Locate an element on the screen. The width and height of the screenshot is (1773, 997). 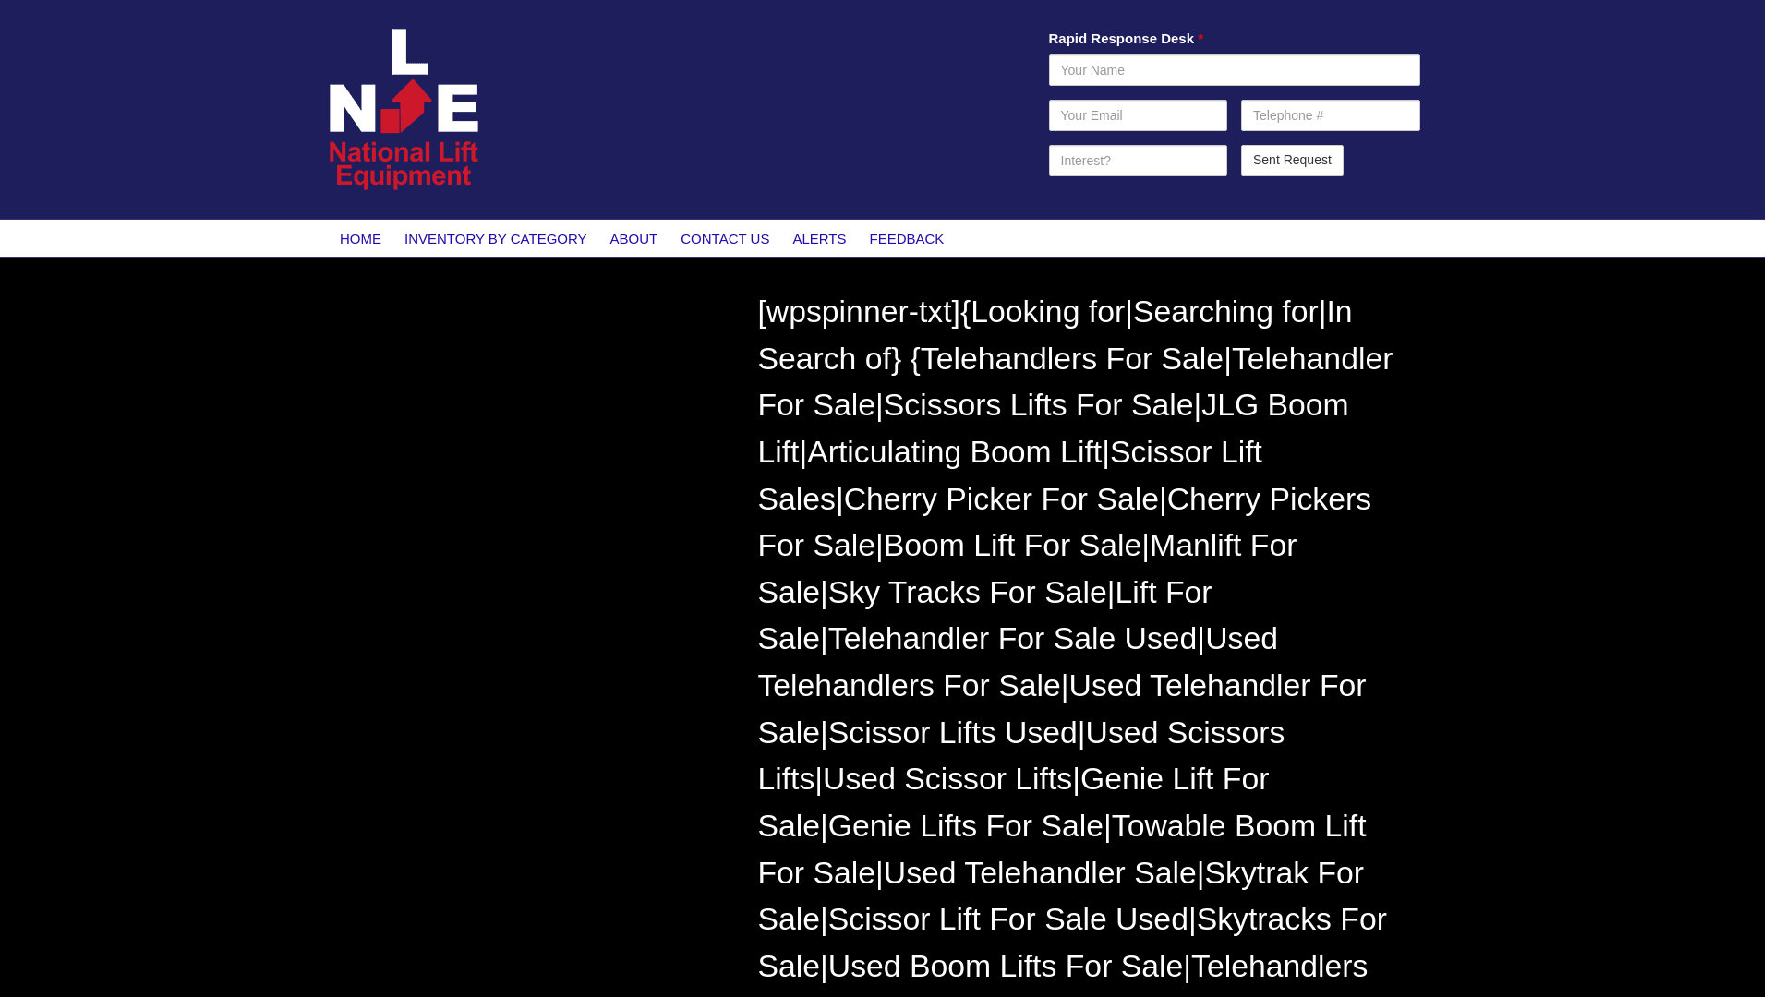
CONTACT US is located at coordinates (726, 237).